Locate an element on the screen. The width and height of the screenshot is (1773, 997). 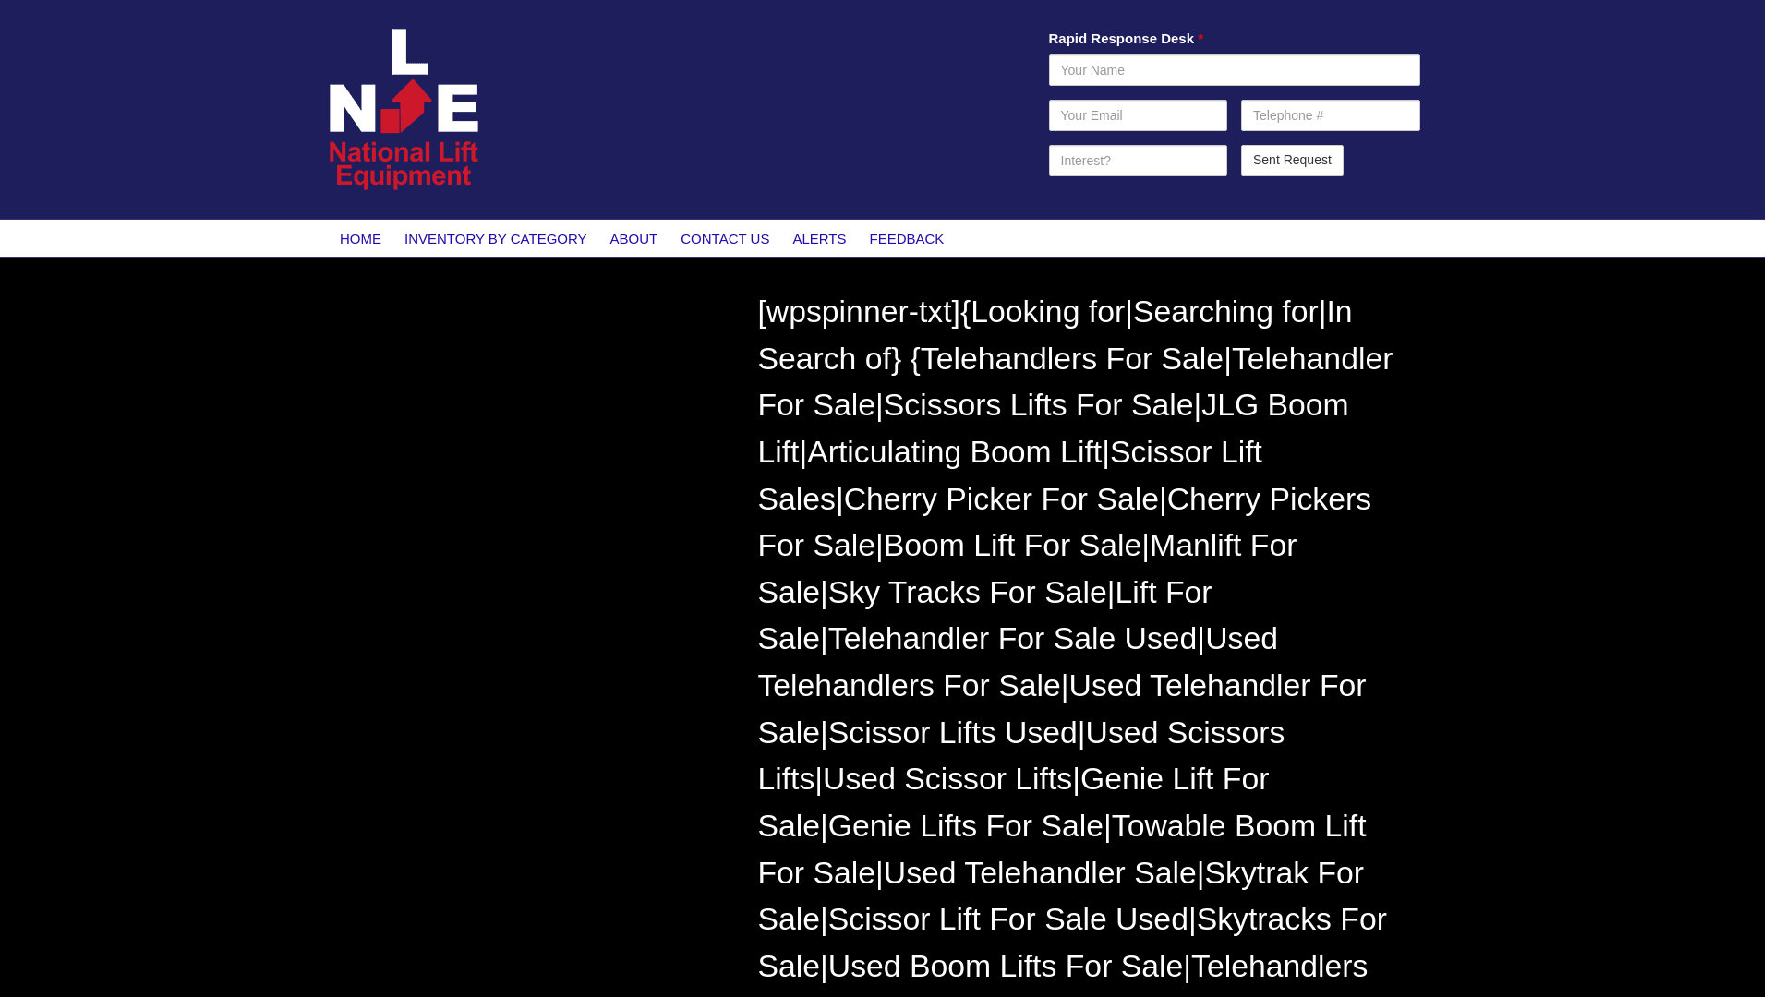
CONTACT US is located at coordinates (726, 237).